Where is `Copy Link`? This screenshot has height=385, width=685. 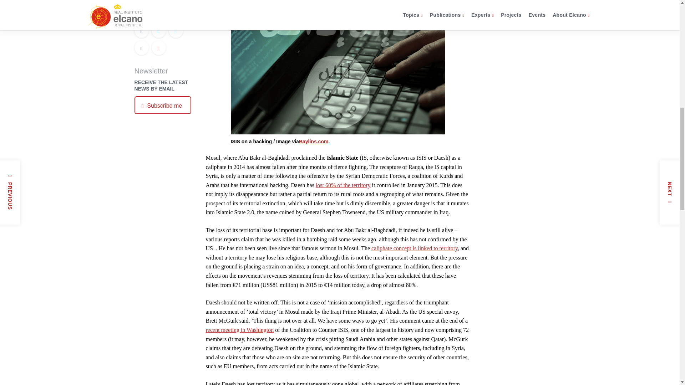 Copy Link is located at coordinates (158, 48).